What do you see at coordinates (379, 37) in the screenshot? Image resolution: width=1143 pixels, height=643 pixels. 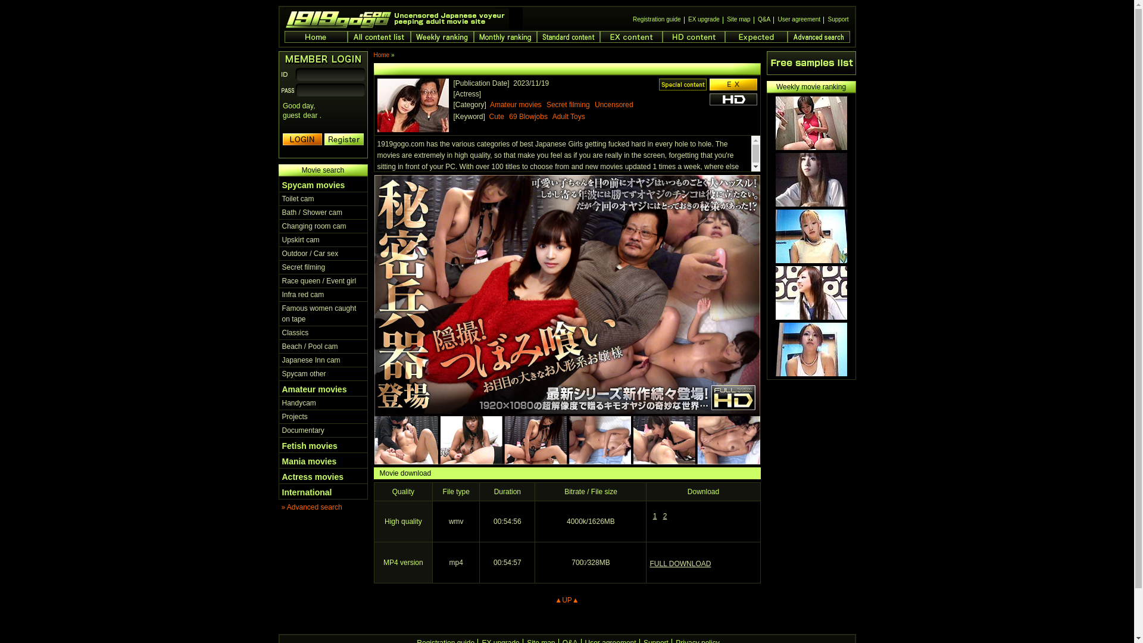 I see `All content list` at bounding box center [379, 37].